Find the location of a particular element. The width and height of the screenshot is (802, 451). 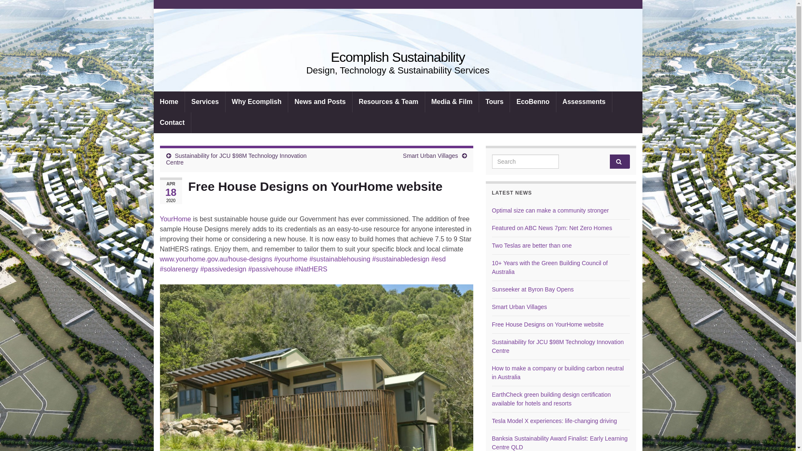

Ecomplish Sustainability is located at coordinates (398, 59).